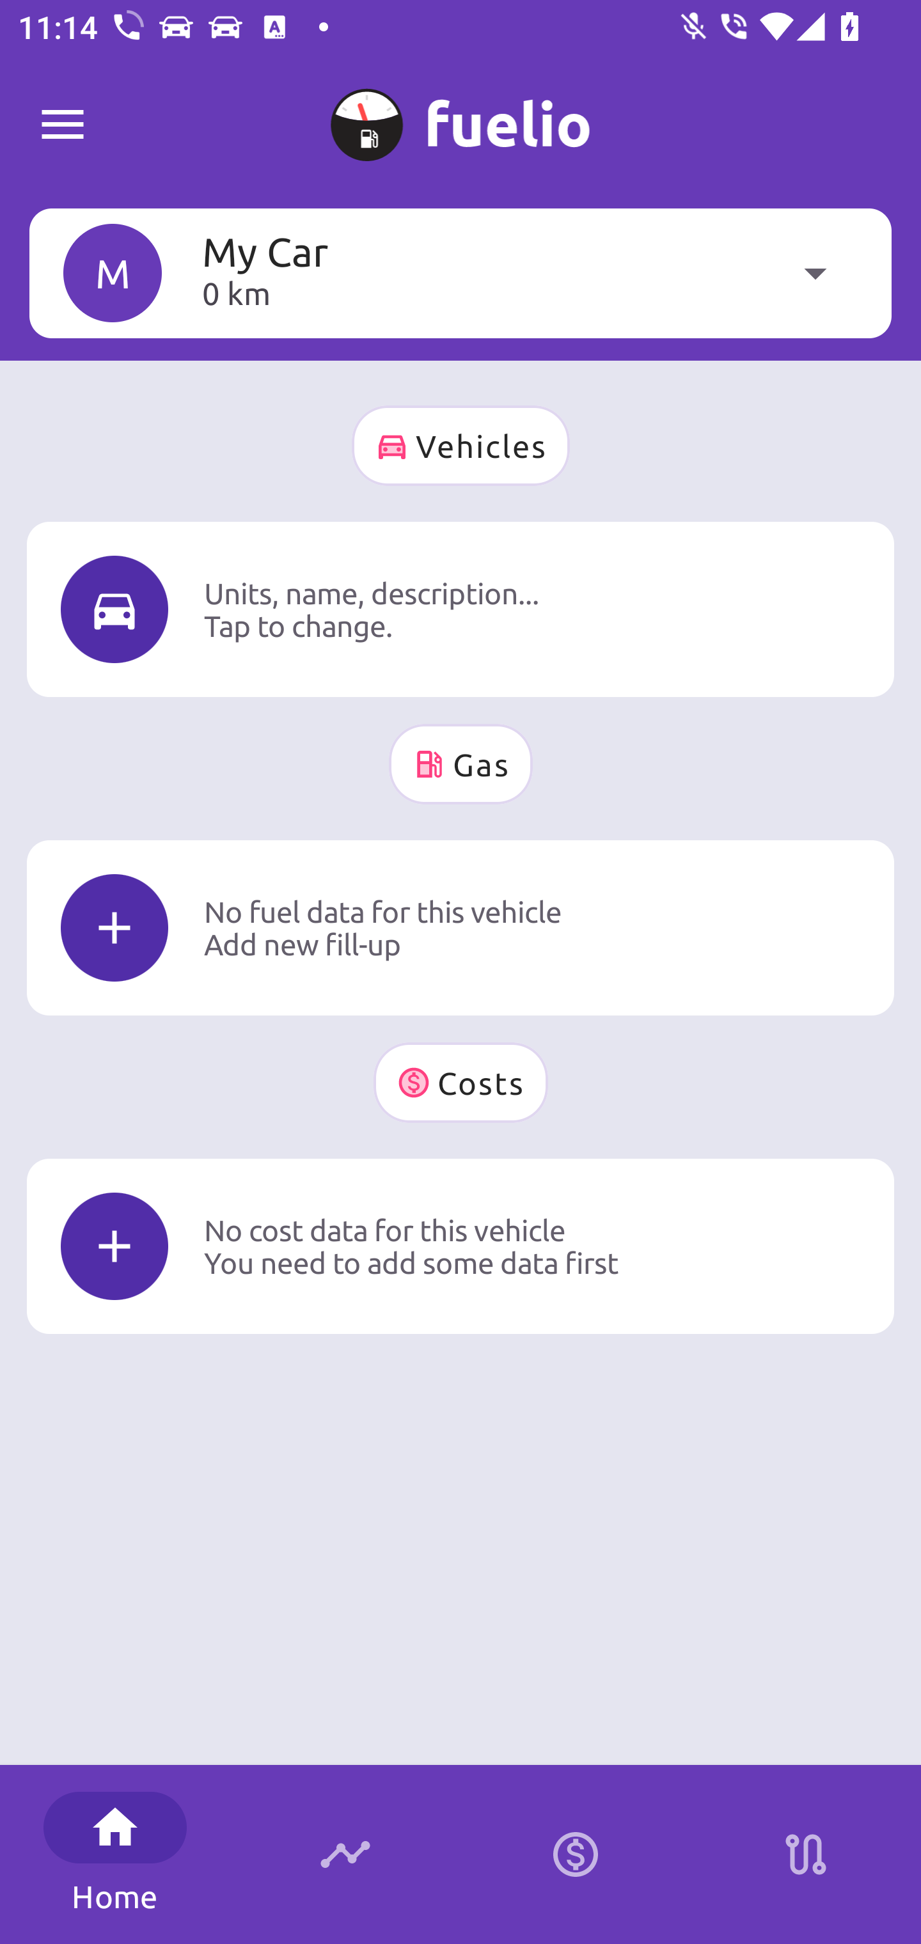 The image size is (921, 1944). Describe the element at coordinates (63, 125) in the screenshot. I see `Fuelio` at that location.